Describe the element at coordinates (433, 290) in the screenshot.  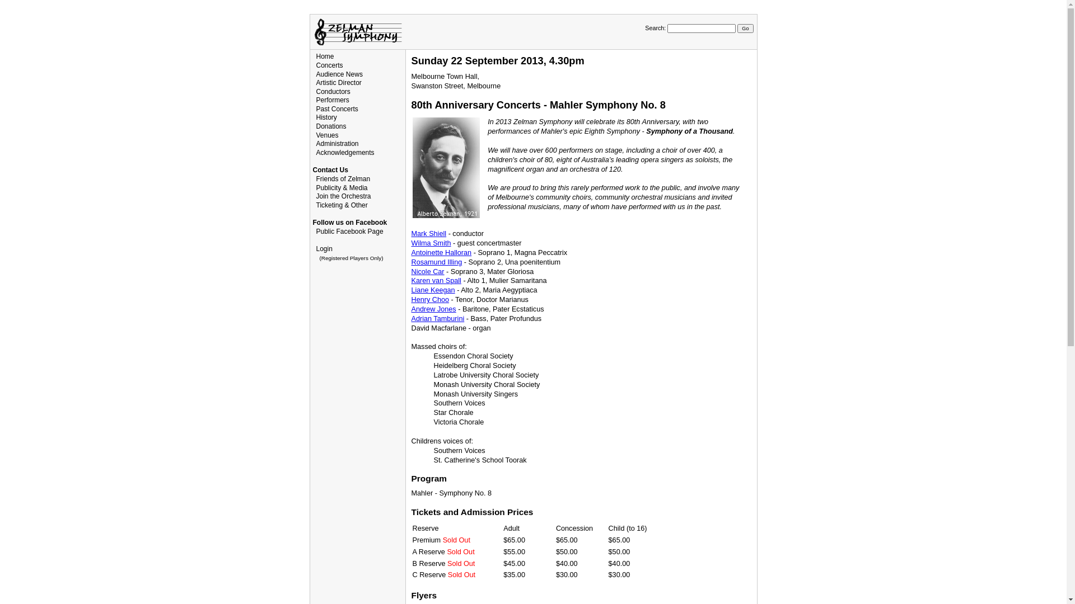
I see `Liane Keegan` at that location.